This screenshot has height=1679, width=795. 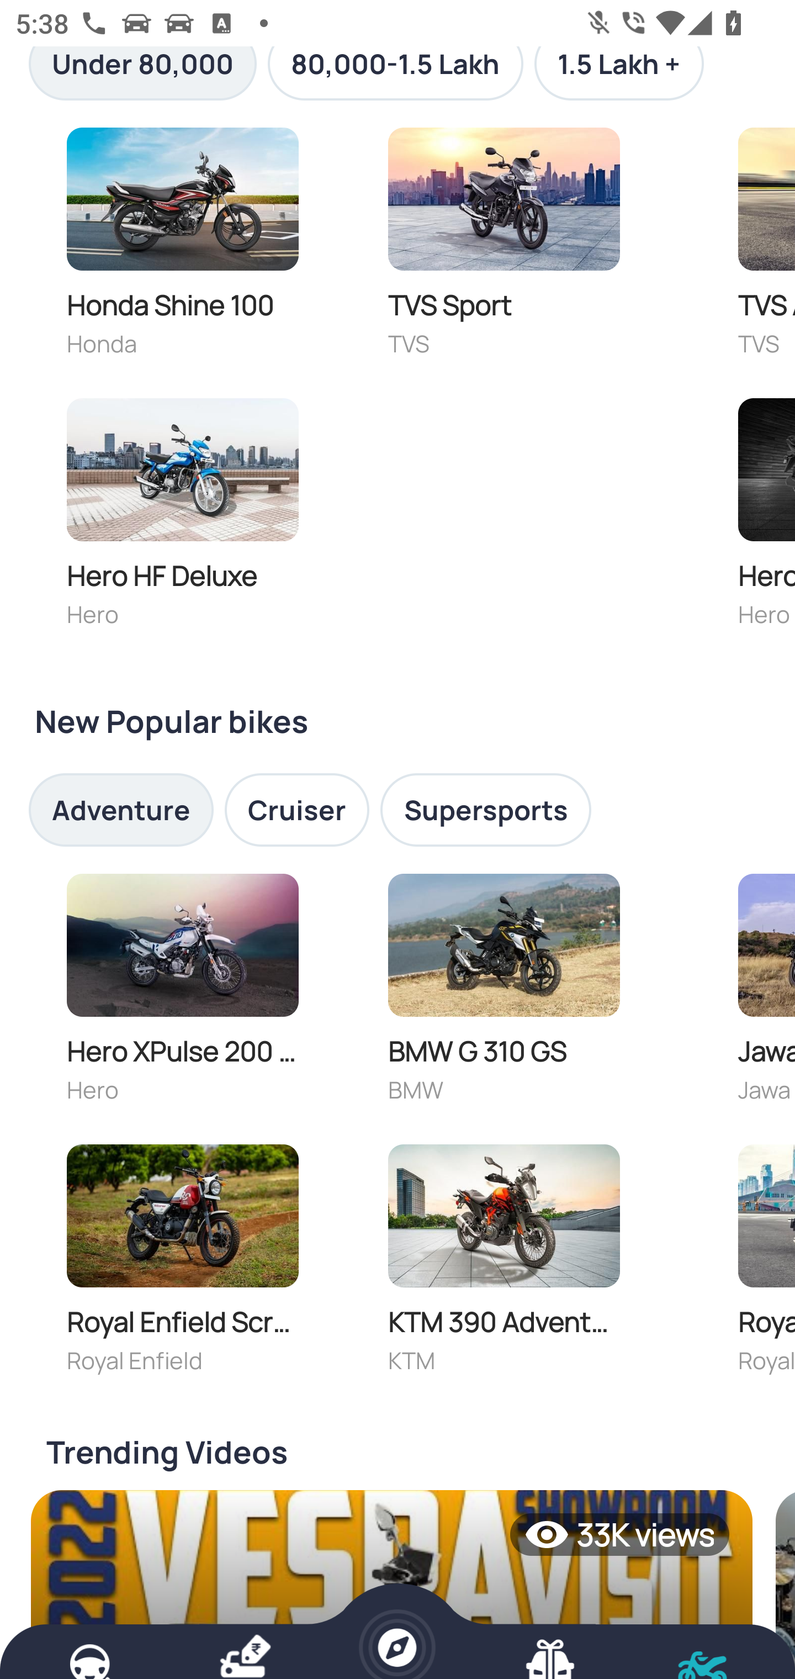 I want to click on Supersports, so click(x=486, y=810).